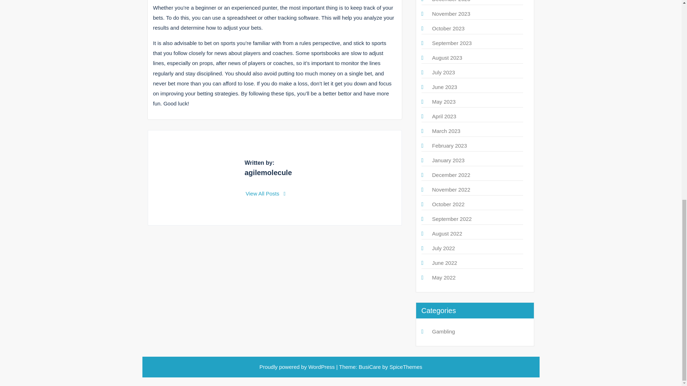 The width and height of the screenshot is (687, 386). I want to click on September 2022, so click(452, 219).